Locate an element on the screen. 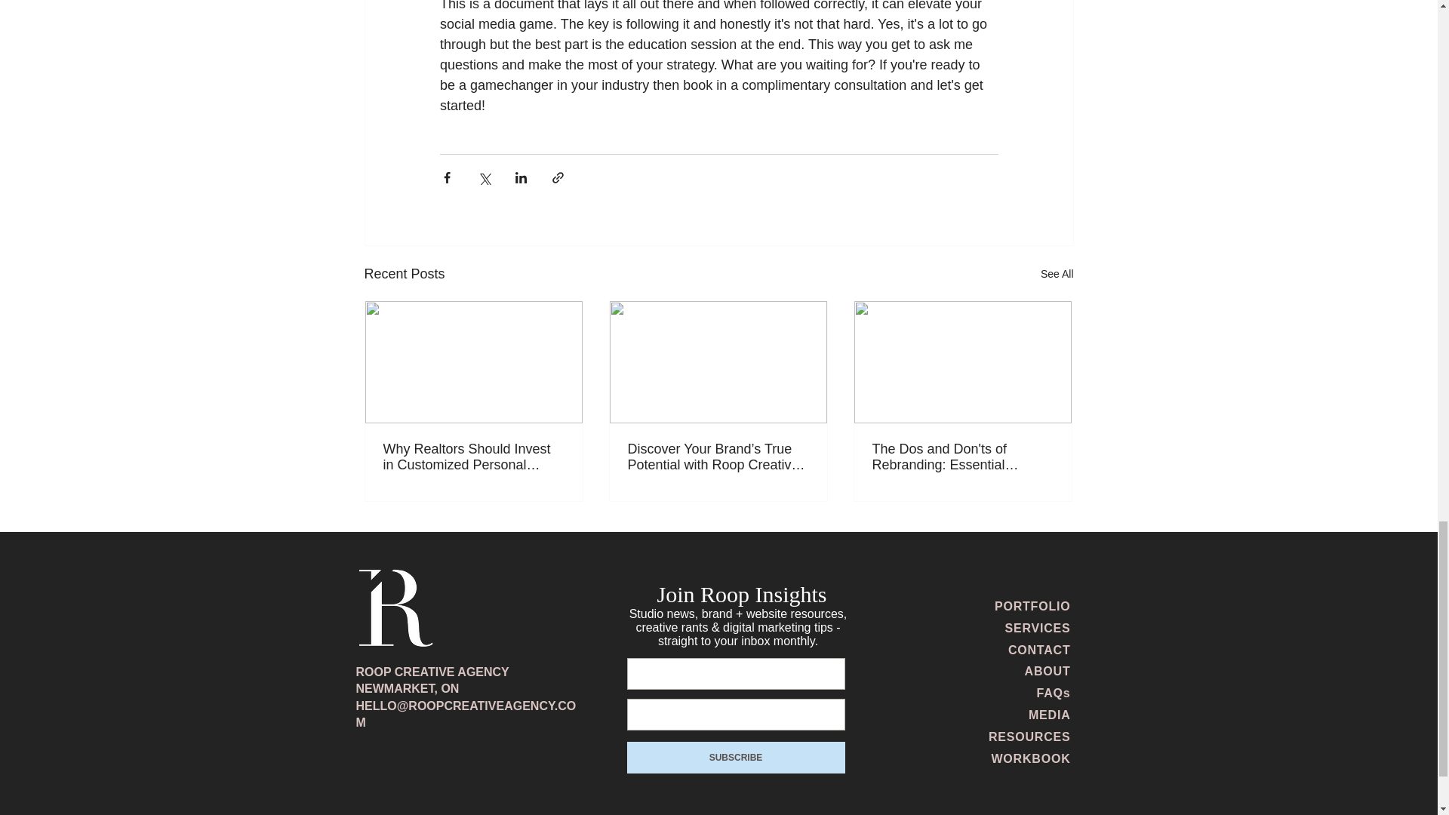 This screenshot has height=815, width=1449. ROOP CREATIVE AGENCY is located at coordinates (433, 672).